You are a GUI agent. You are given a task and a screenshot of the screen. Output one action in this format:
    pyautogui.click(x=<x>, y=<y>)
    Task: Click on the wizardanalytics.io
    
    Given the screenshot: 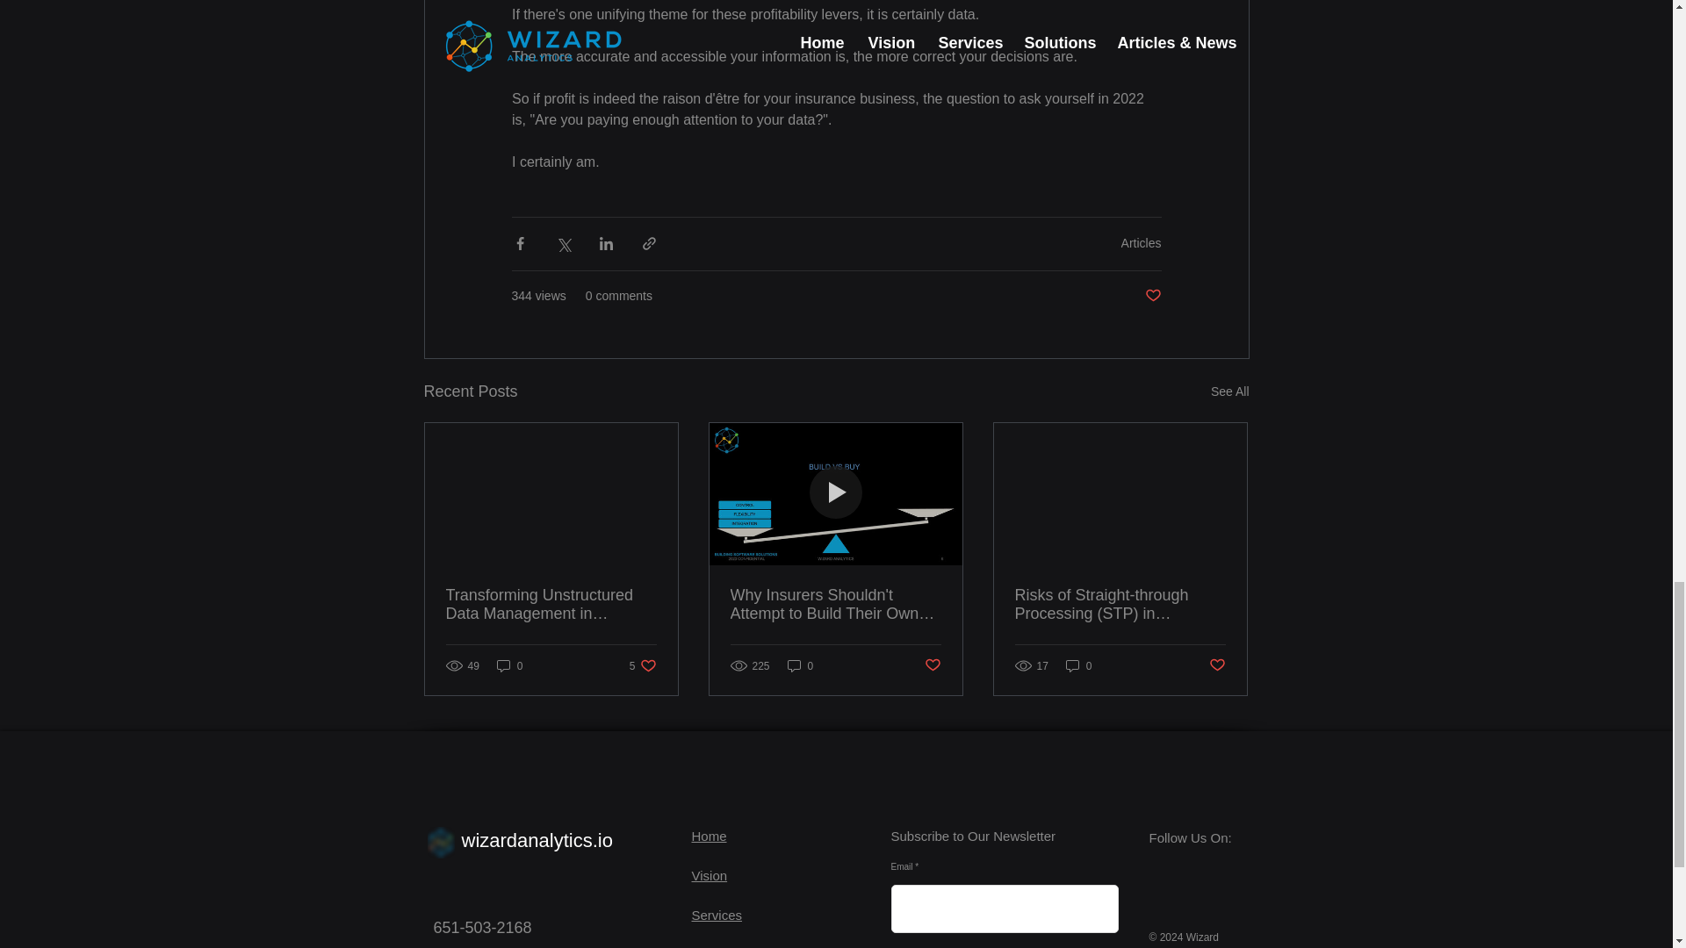 What is the action you would take?
    pyautogui.click(x=717, y=915)
    